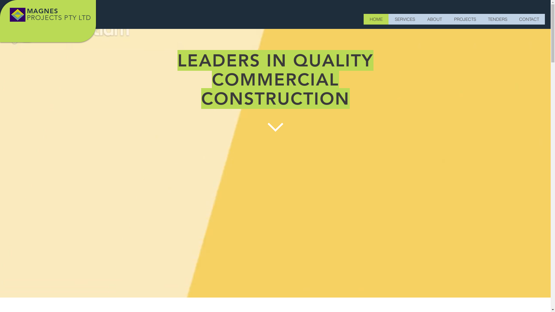 This screenshot has height=312, width=555. I want to click on ABOUT, so click(434, 19).